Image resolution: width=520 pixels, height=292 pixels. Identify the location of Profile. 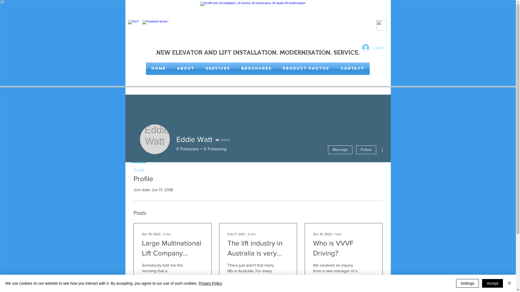
(139, 168).